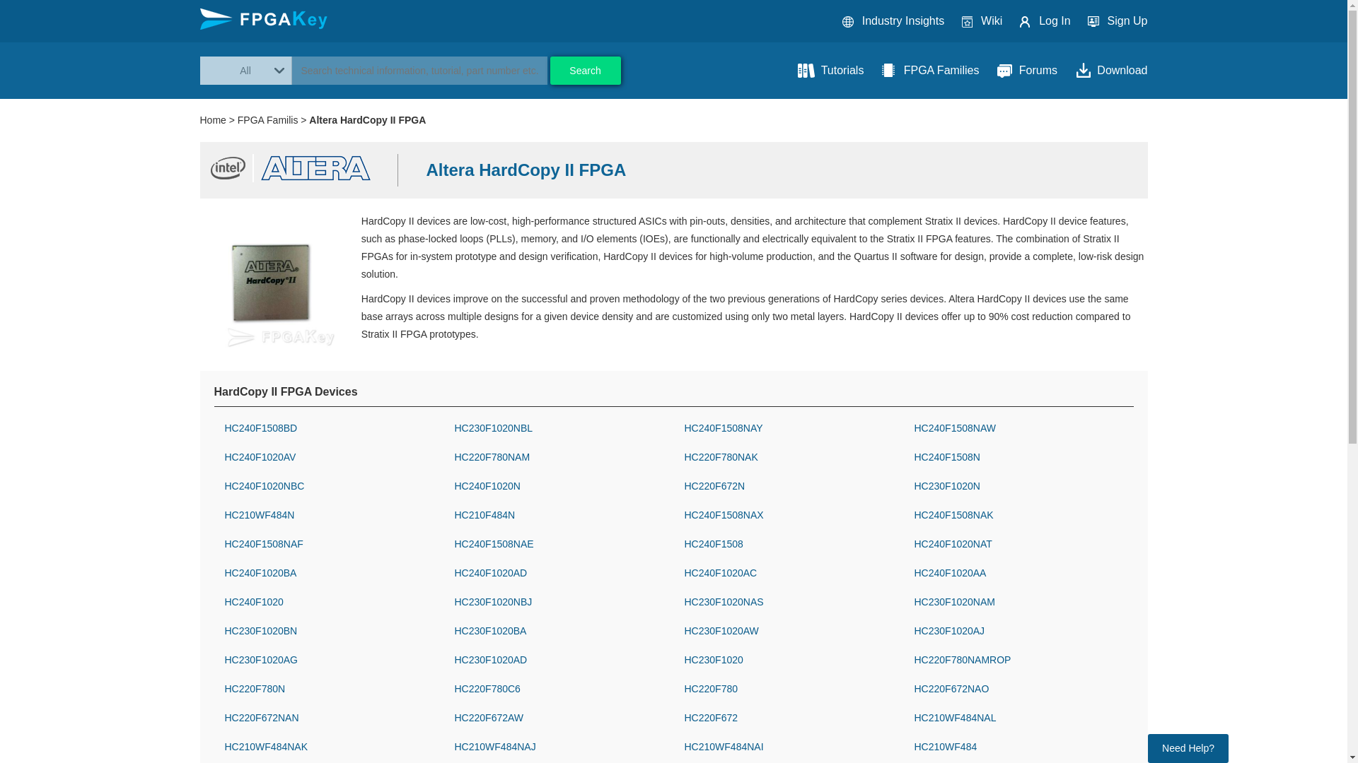 The height and width of the screenshot is (763, 1358). Describe the element at coordinates (557, 457) in the screenshot. I see `HC220F780NAM` at that location.